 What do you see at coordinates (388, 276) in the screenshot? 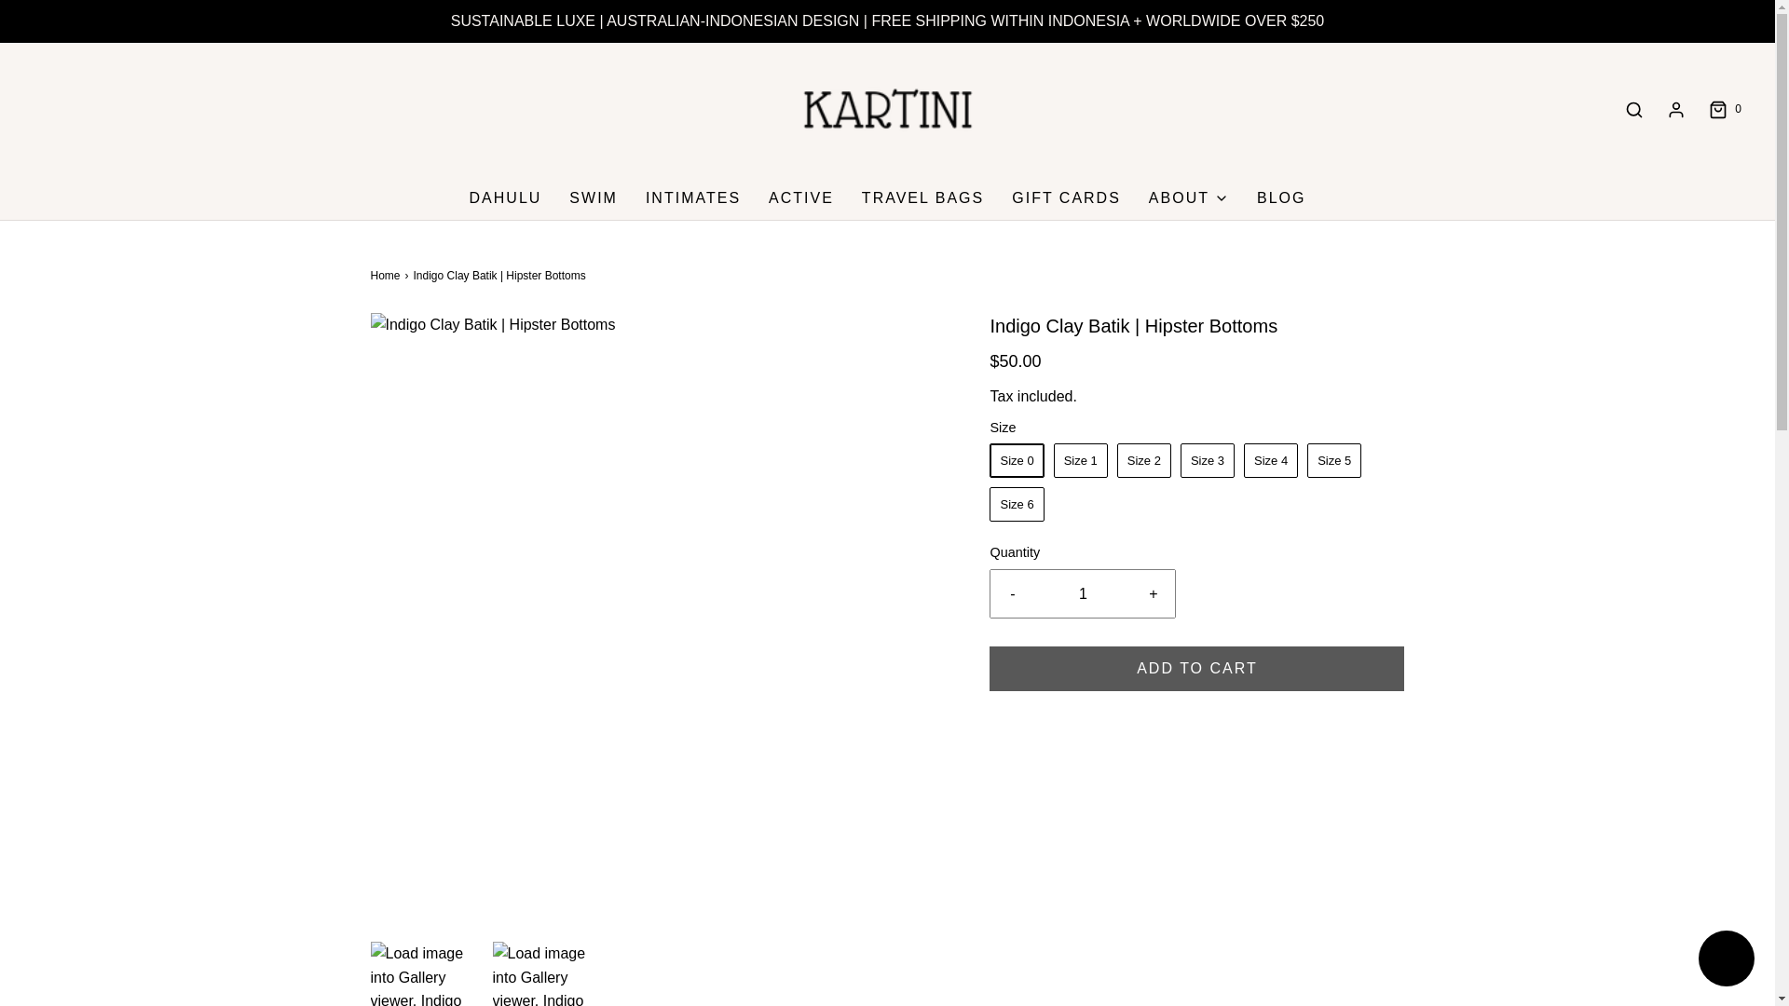
I see `Back to the frontpage` at bounding box center [388, 276].